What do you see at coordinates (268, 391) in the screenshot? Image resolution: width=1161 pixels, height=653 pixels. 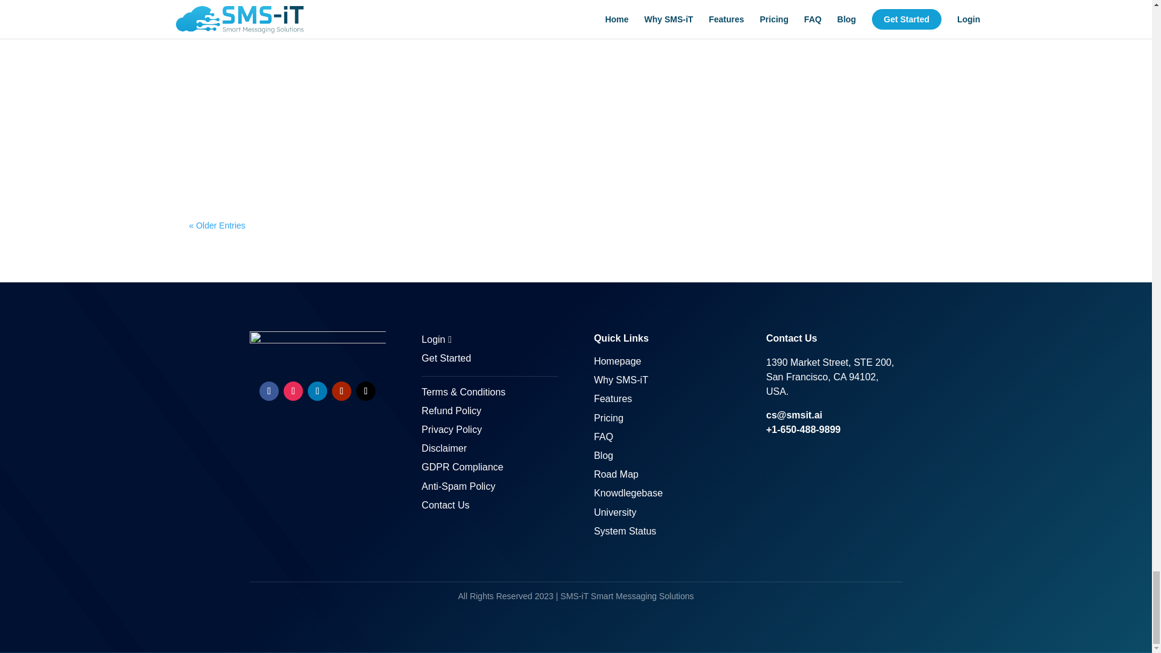 I see `Follow on Facebook` at bounding box center [268, 391].